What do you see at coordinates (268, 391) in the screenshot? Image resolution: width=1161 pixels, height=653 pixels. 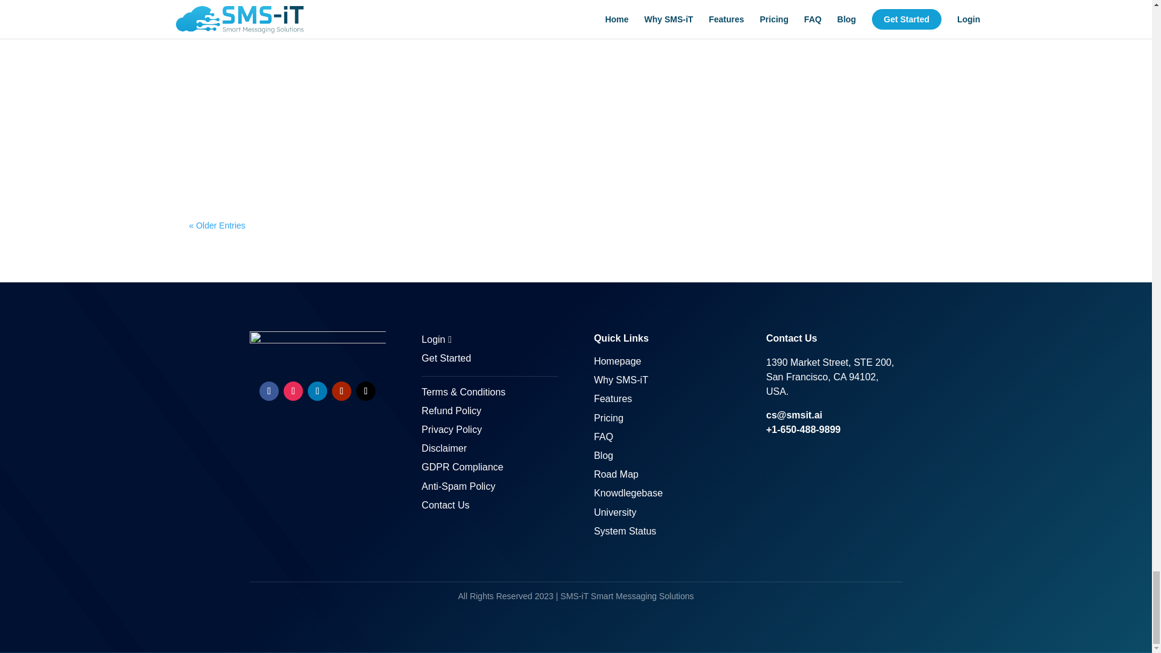 I see `Follow on Facebook` at bounding box center [268, 391].